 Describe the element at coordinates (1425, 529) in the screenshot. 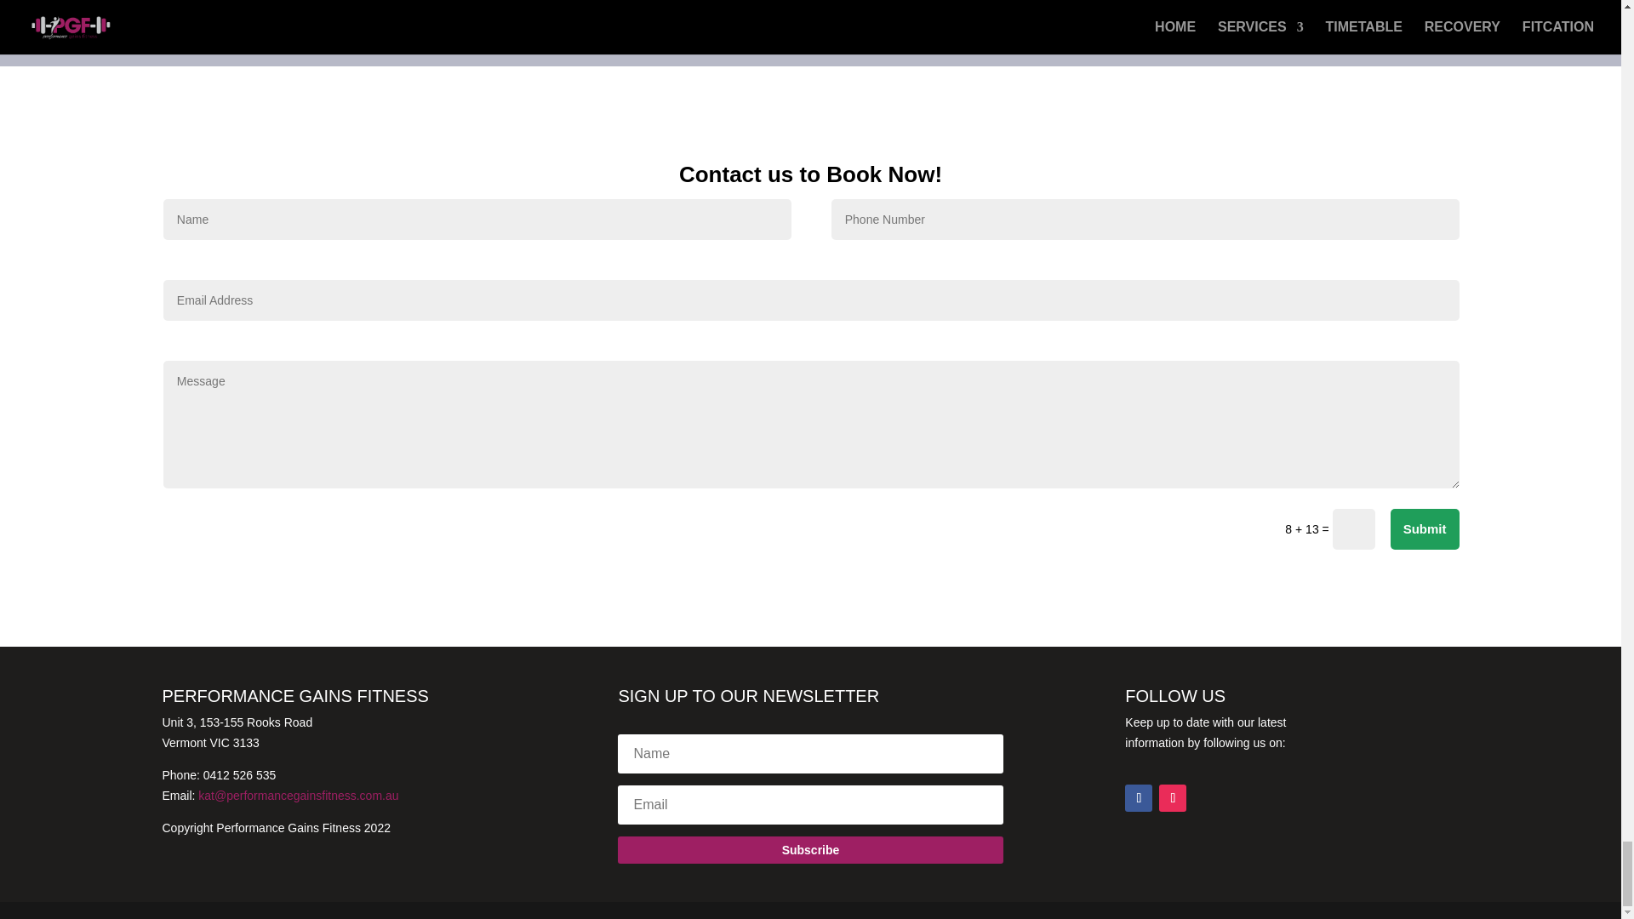

I see `Submit` at that location.